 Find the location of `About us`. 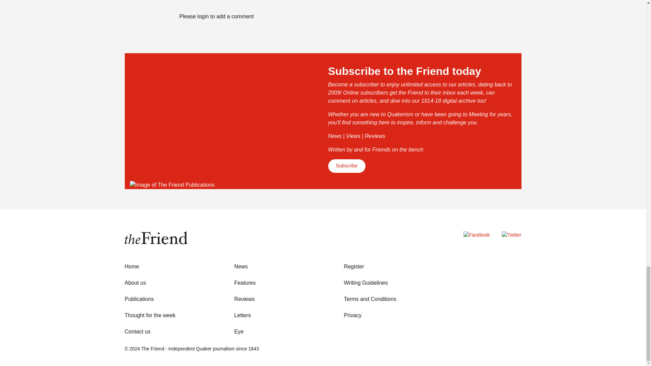

About us is located at coordinates (135, 283).